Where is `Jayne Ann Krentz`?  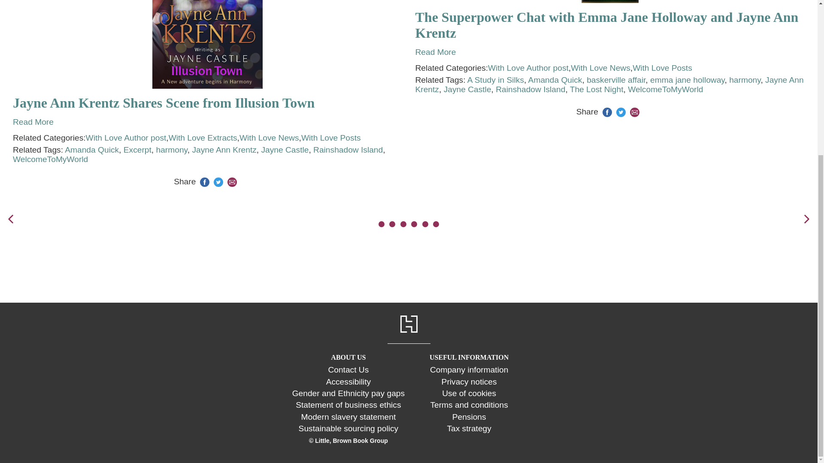
Jayne Ann Krentz is located at coordinates (224, 150).